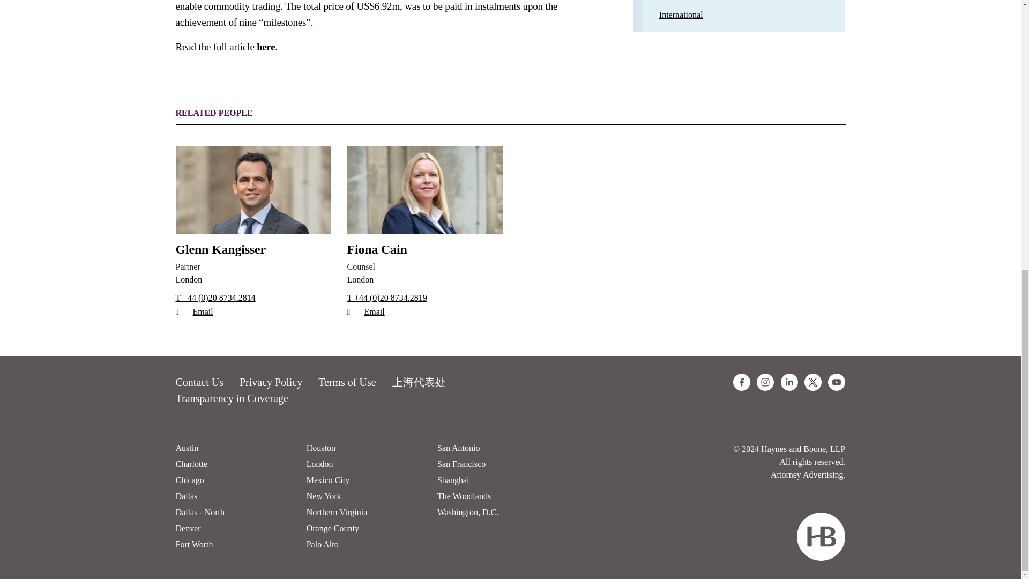  I want to click on Contact Us, so click(199, 382).